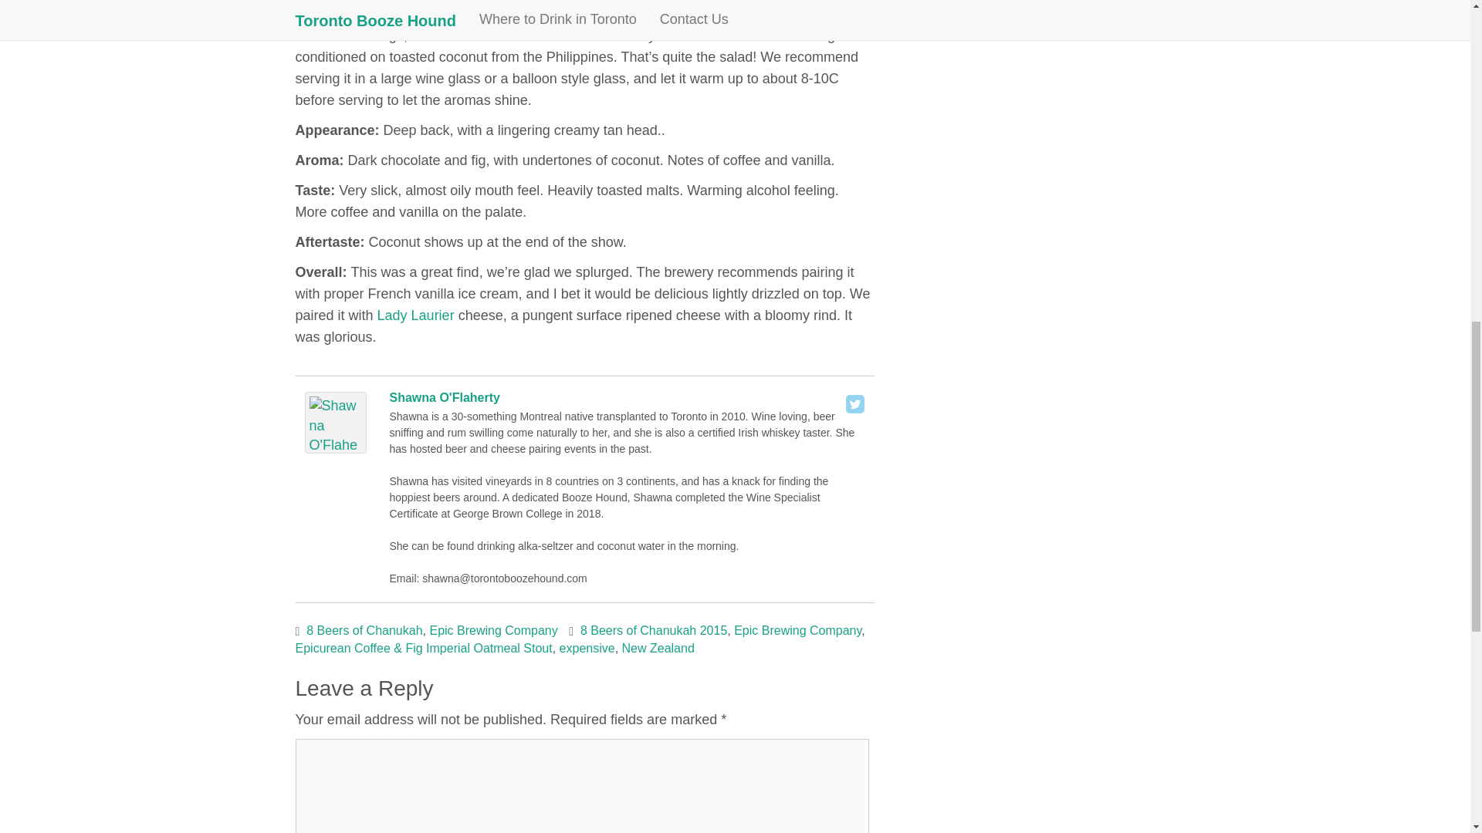  What do you see at coordinates (416, 315) in the screenshot?
I see `Lady Laurier` at bounding box center [416, 315].